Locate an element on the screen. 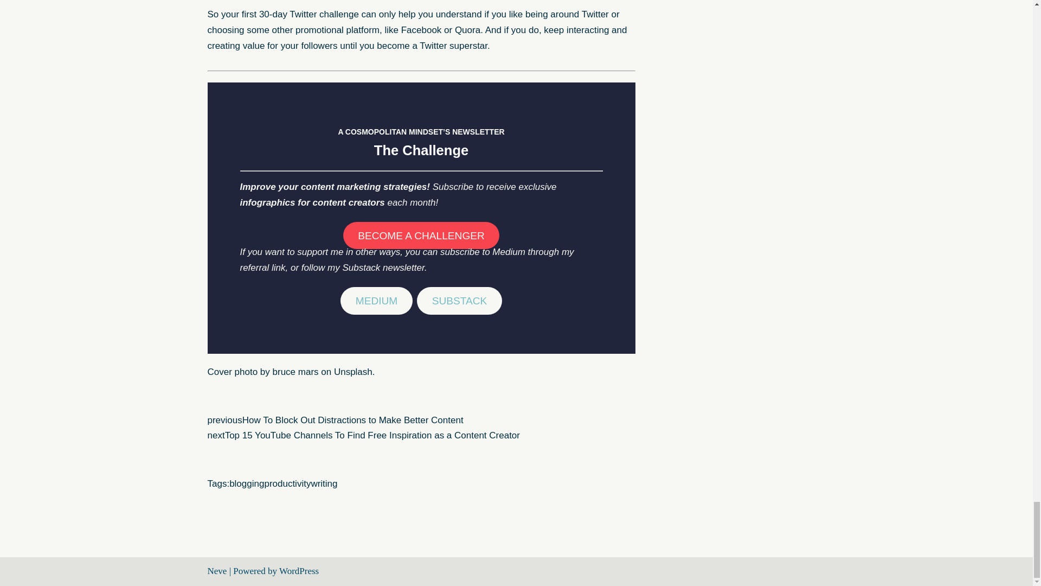 This screenshot has width=1041, height=586. previousHow To Block Out Distractions to Make Better Content is located at coordinates (335, 420).